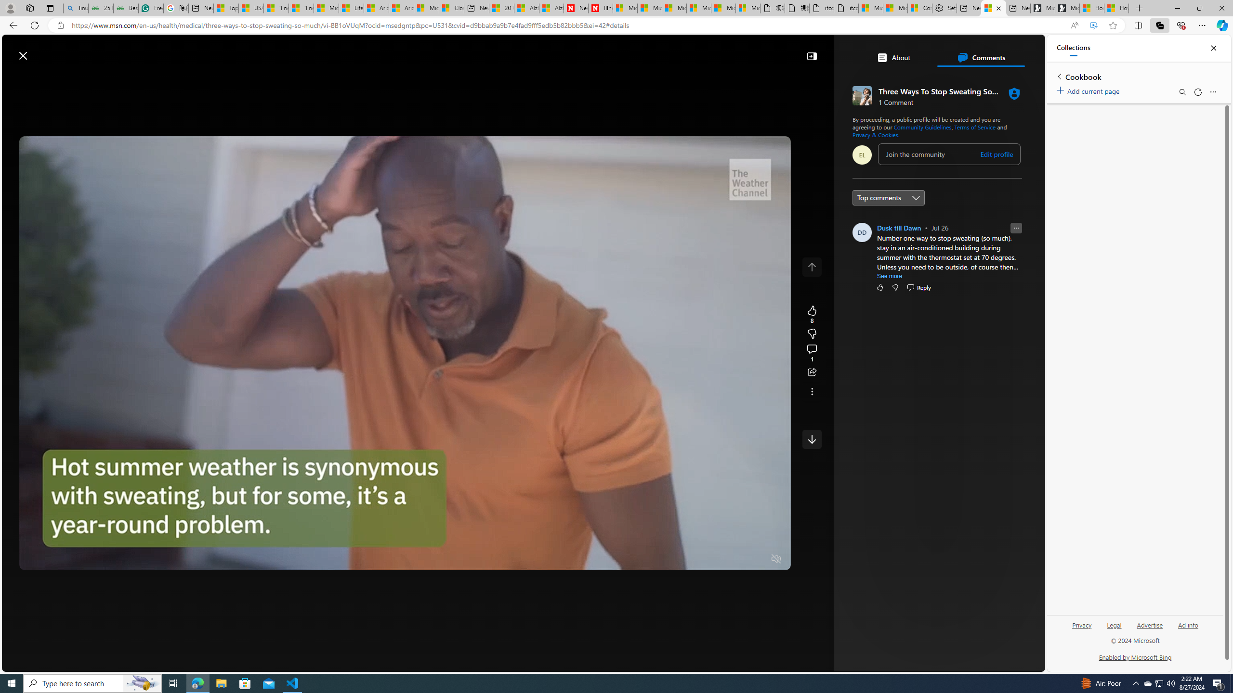 The image size is (1233, 693). I want to click on Consumer Health Data Privacy Policy, so click(920, 8).